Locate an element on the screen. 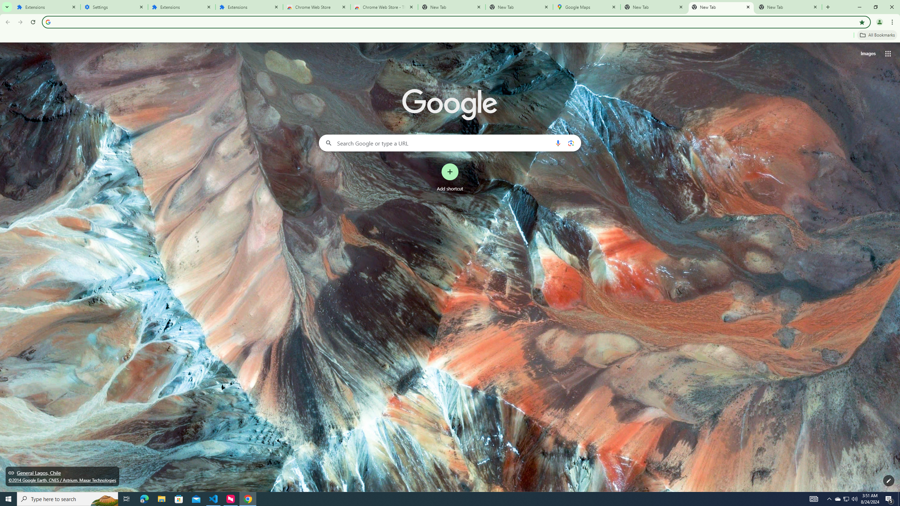 Image resolution: width=900 pixels, height=506 pixels. New Tab is located at coordinates (788, 7).